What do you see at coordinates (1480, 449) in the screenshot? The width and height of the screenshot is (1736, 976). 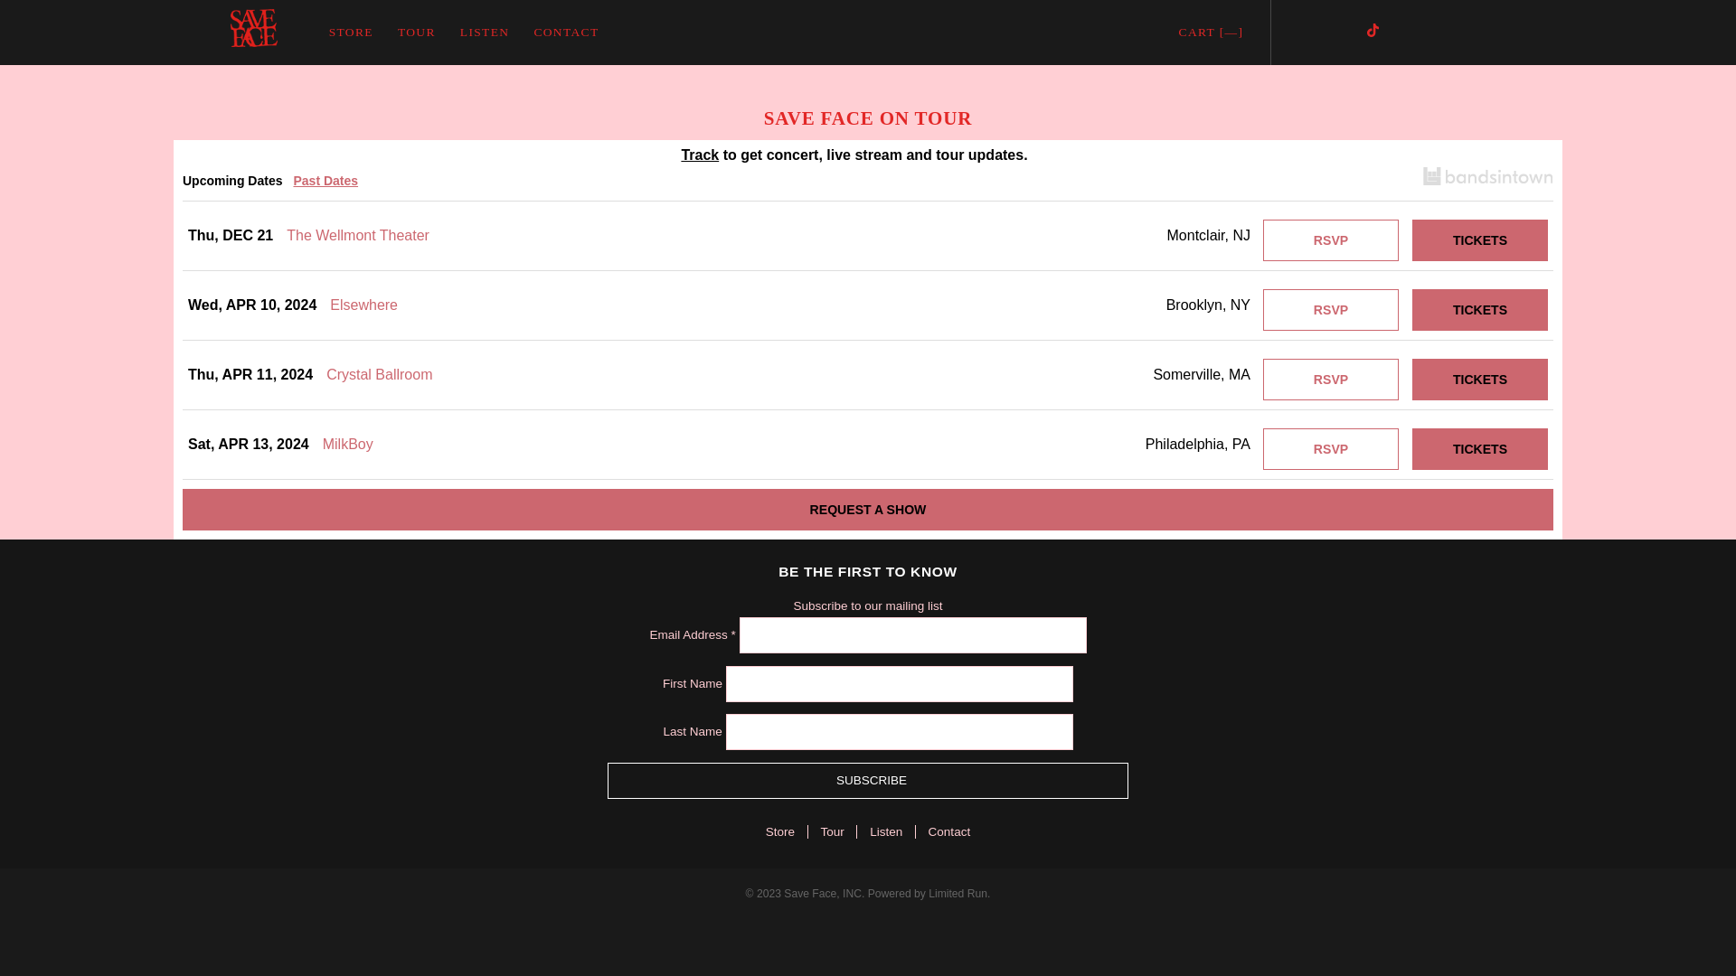 I see `TICKETS` at bounding box center [1480, 449].